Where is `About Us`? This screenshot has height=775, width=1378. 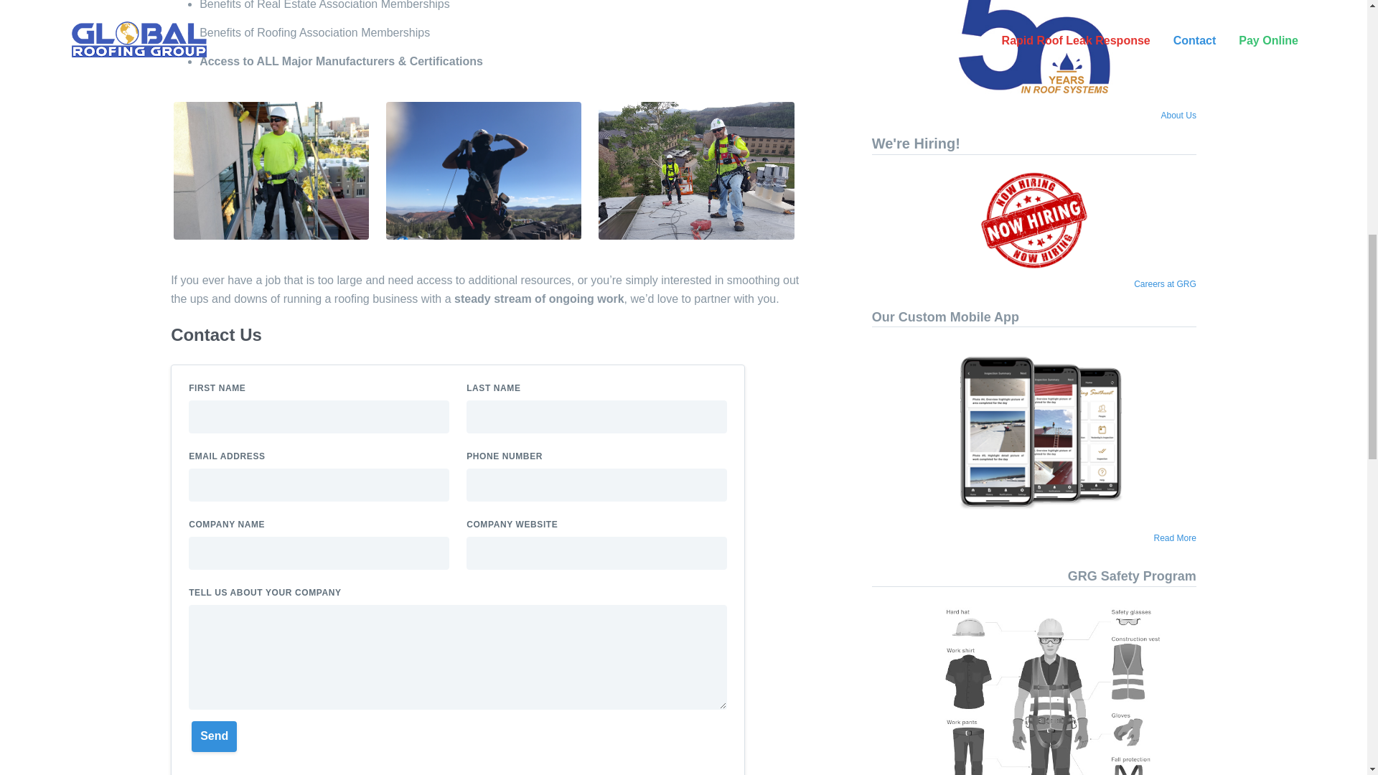
About Us is located at coordinates (1178, 116).